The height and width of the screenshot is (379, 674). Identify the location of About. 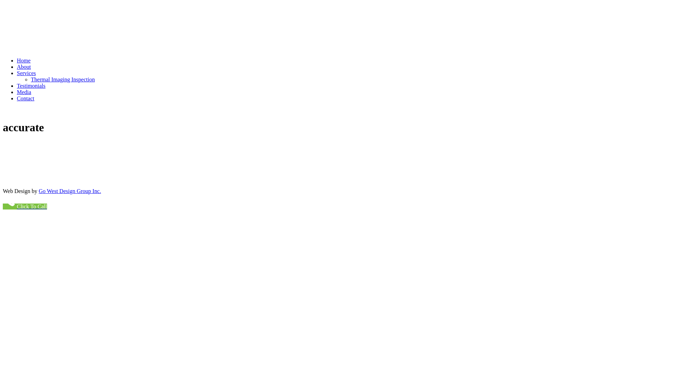
(24, 67).